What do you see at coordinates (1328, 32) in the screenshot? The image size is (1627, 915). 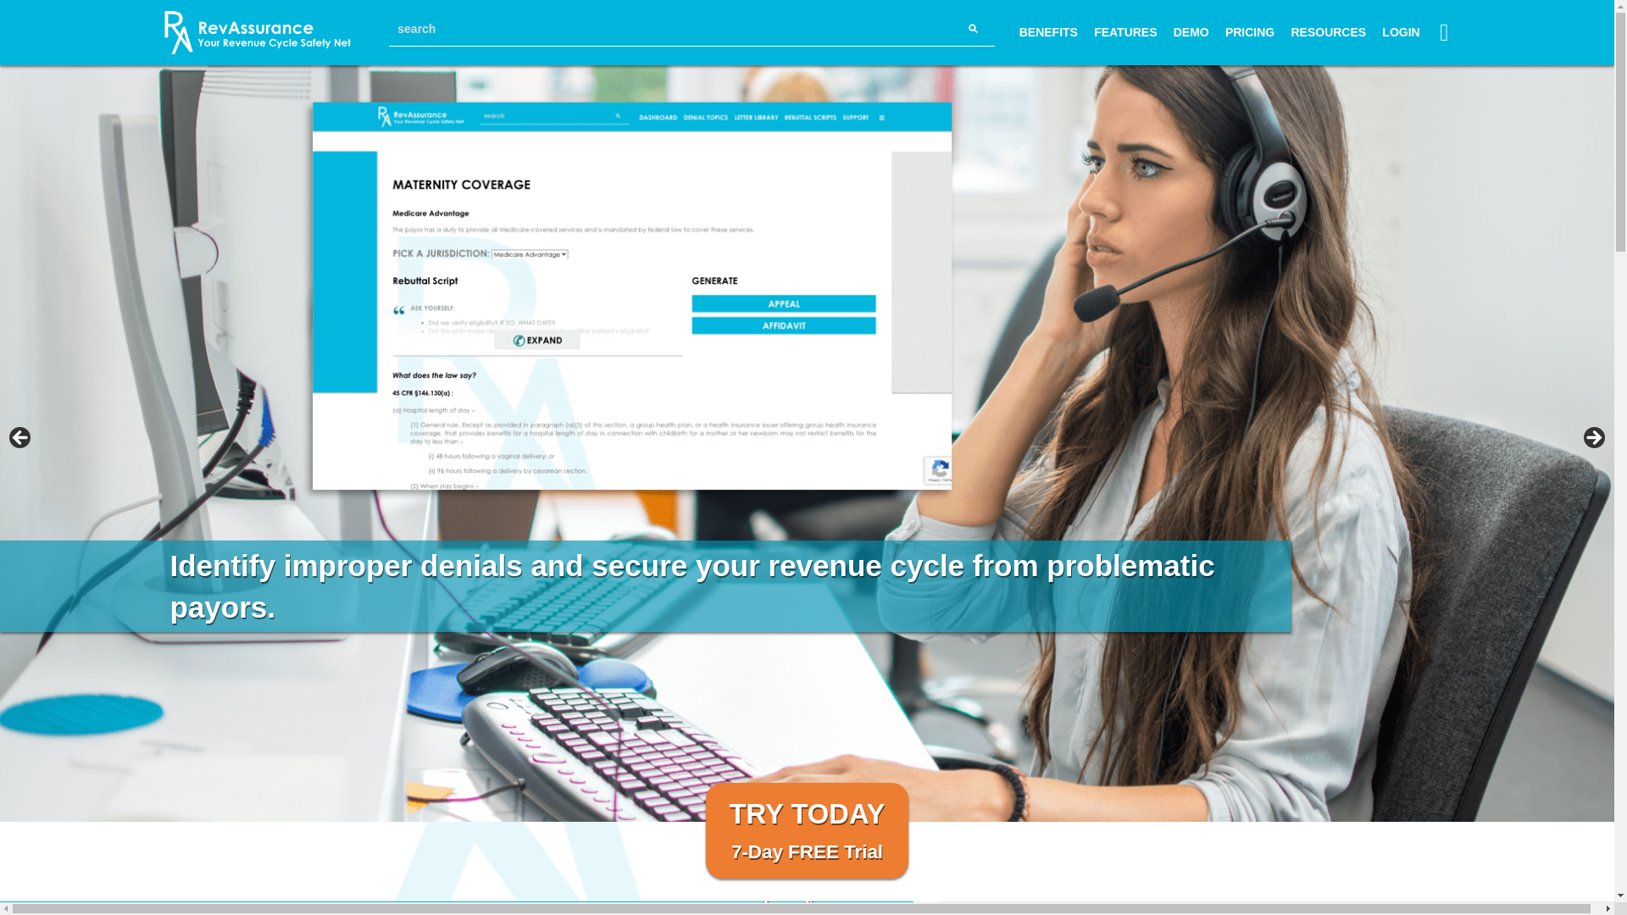 I see `RESOURCES` at bounding box center [1328, 32].